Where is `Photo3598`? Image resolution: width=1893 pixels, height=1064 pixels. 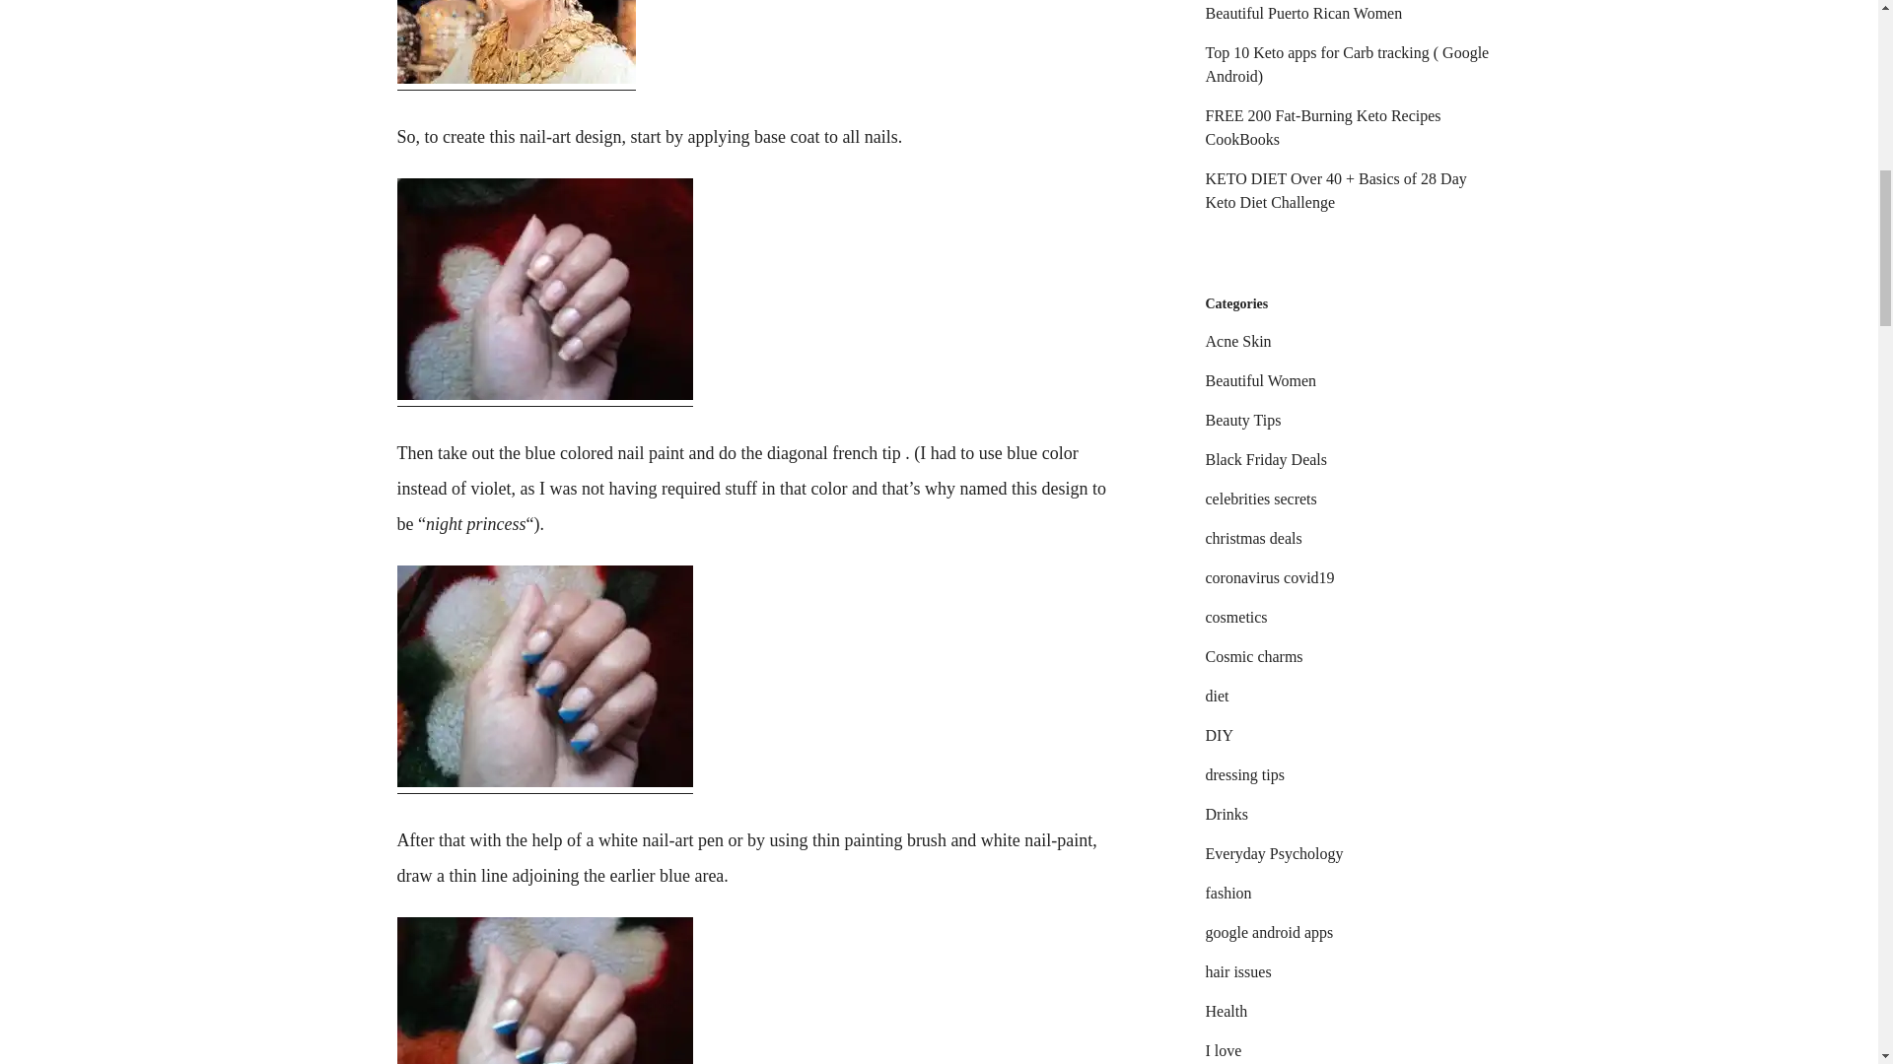
Photo3598 is located at coordinates (544, 990).